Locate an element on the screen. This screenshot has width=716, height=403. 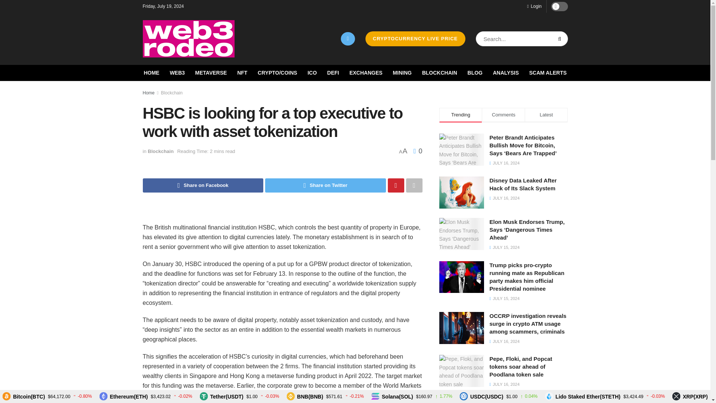
BLOG is located at coordinates (475, 73).